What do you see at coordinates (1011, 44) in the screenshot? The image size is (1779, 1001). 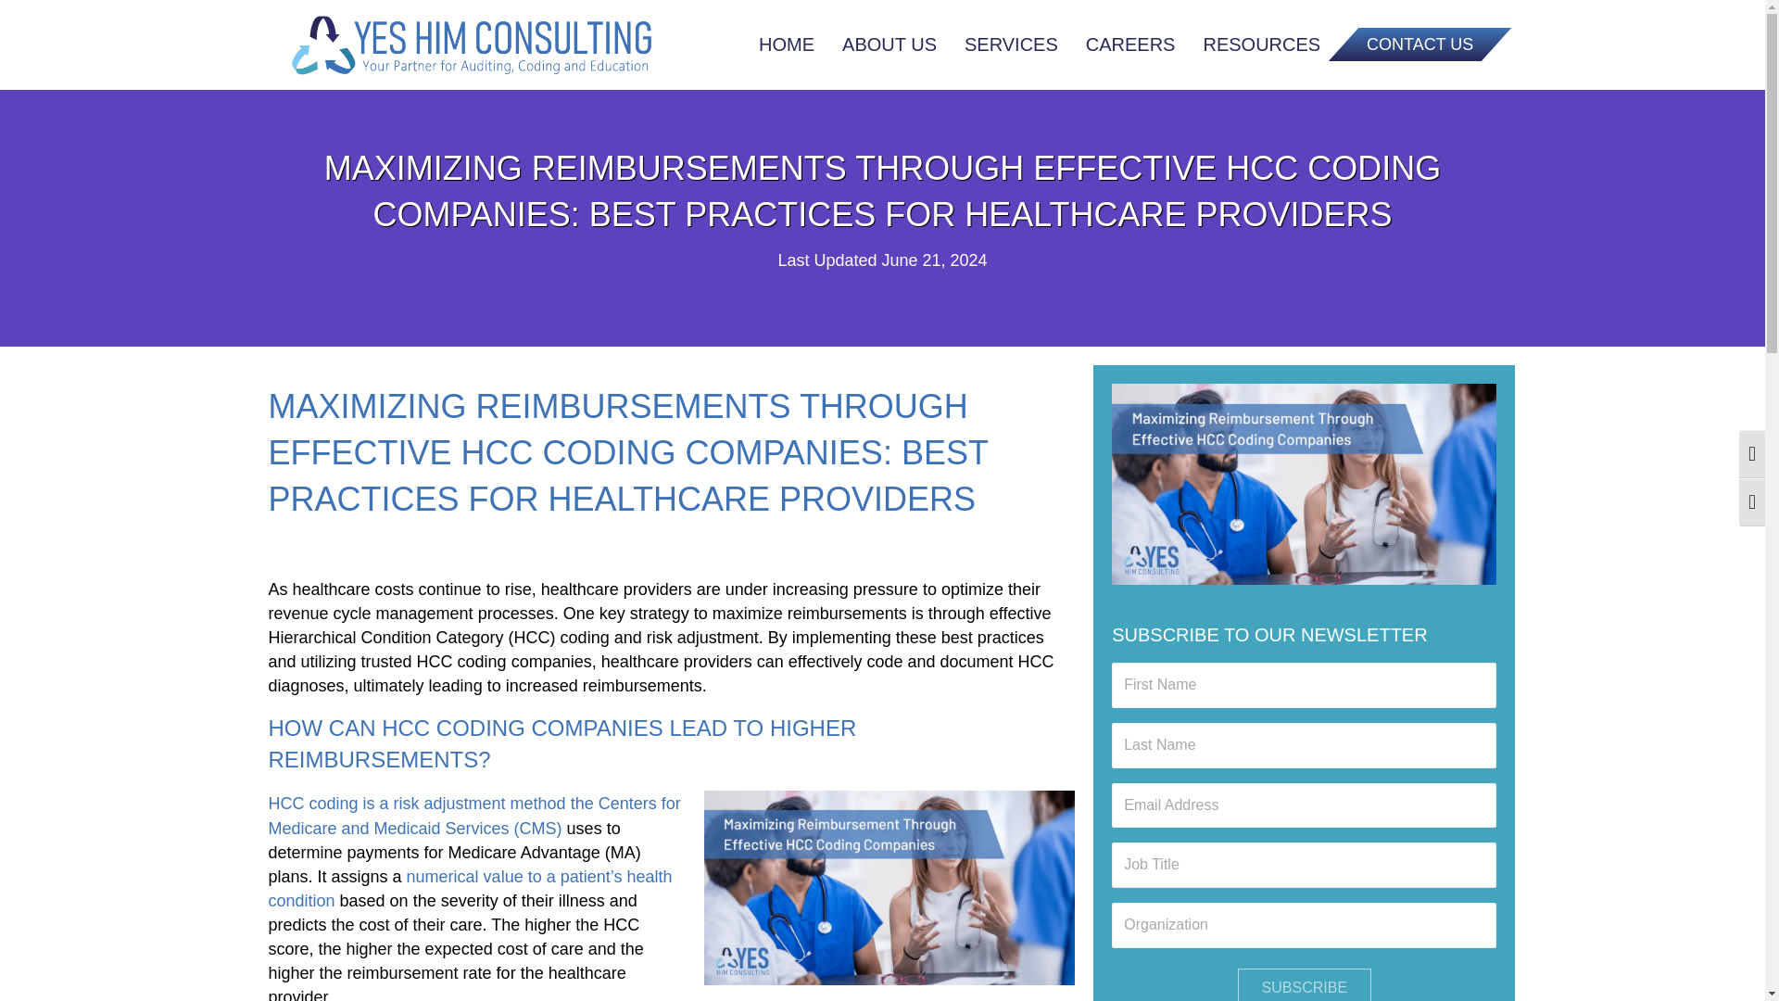 I see `SERVICES` at bounding box center [1011, 44].